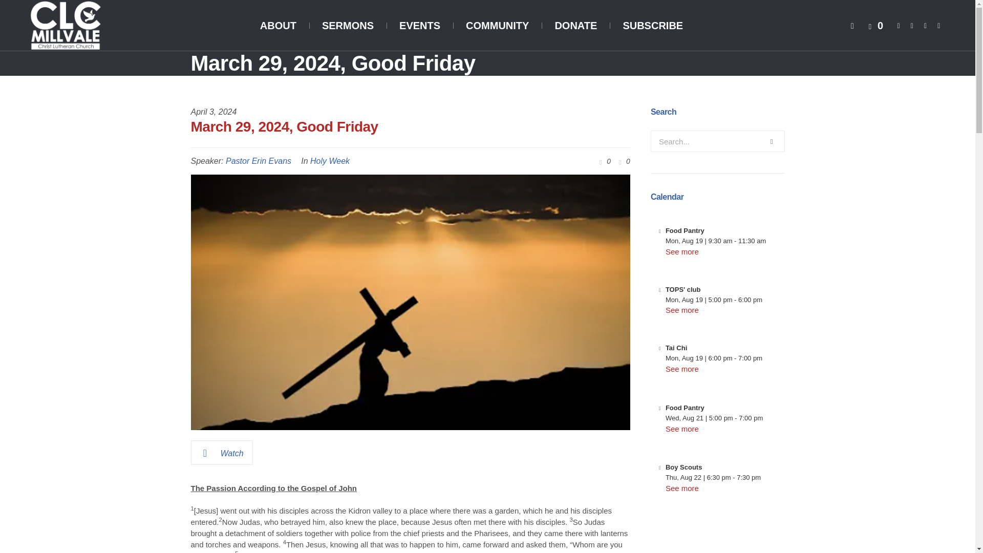 The height and width of the screenshot is (553, 983). Describe the element at coordinates (497, 26) in the screenshot. I see `COMMUNITY` at that location.